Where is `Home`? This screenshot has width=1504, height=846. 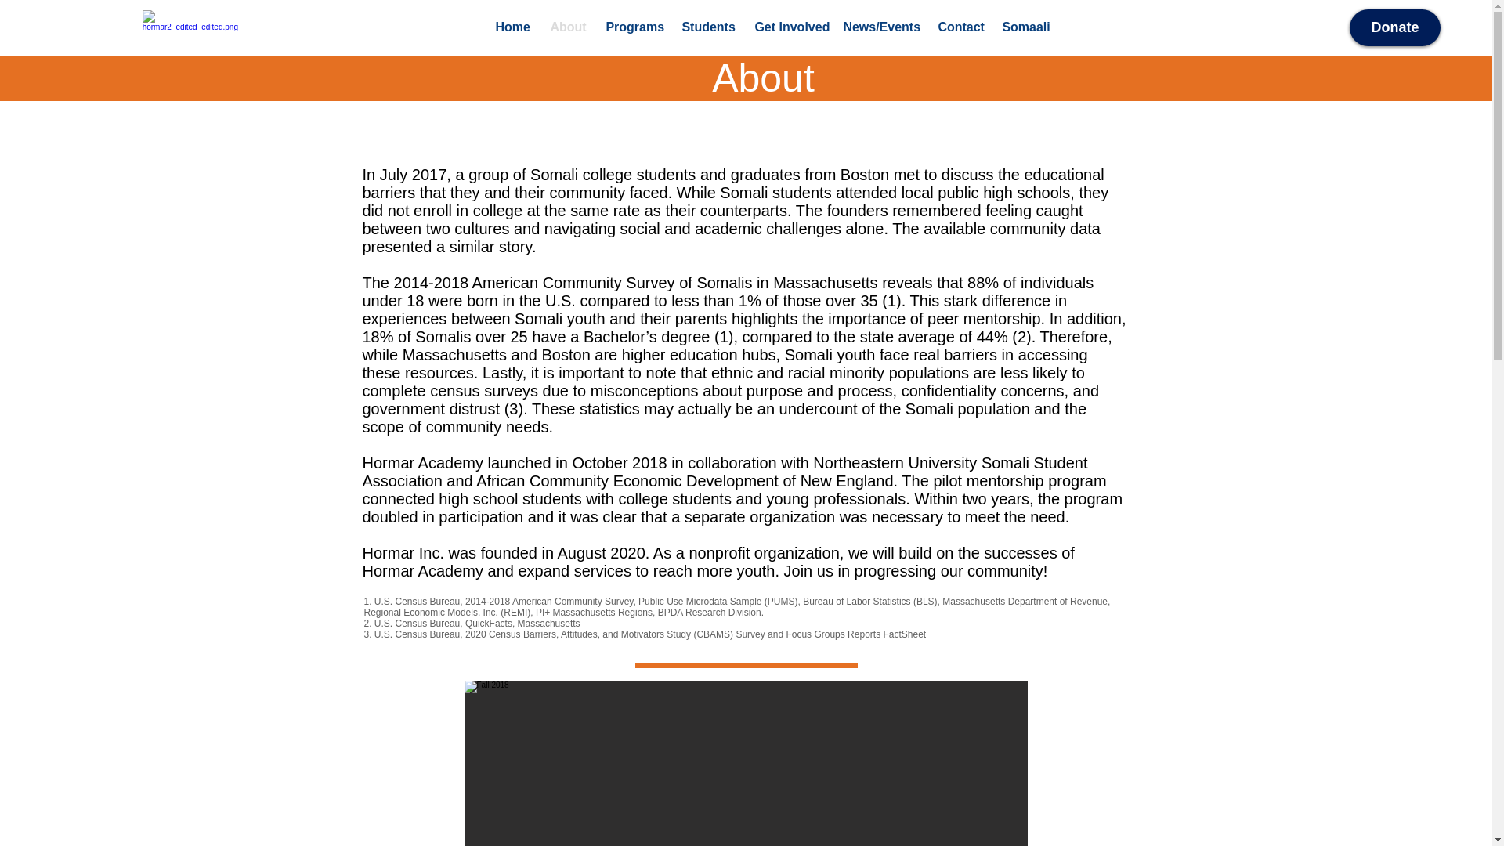 Home is located at coordinates (511, 27).